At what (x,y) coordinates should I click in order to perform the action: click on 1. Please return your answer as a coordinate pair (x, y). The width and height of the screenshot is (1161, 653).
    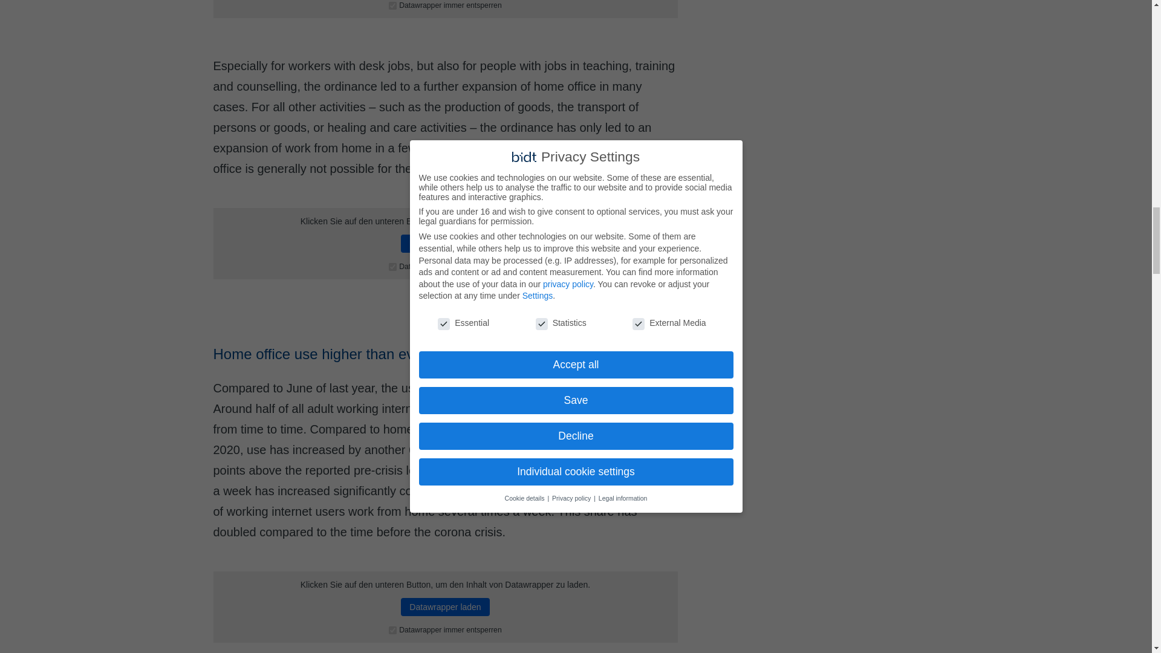
    Looking at the image, I should click on (393, 630).